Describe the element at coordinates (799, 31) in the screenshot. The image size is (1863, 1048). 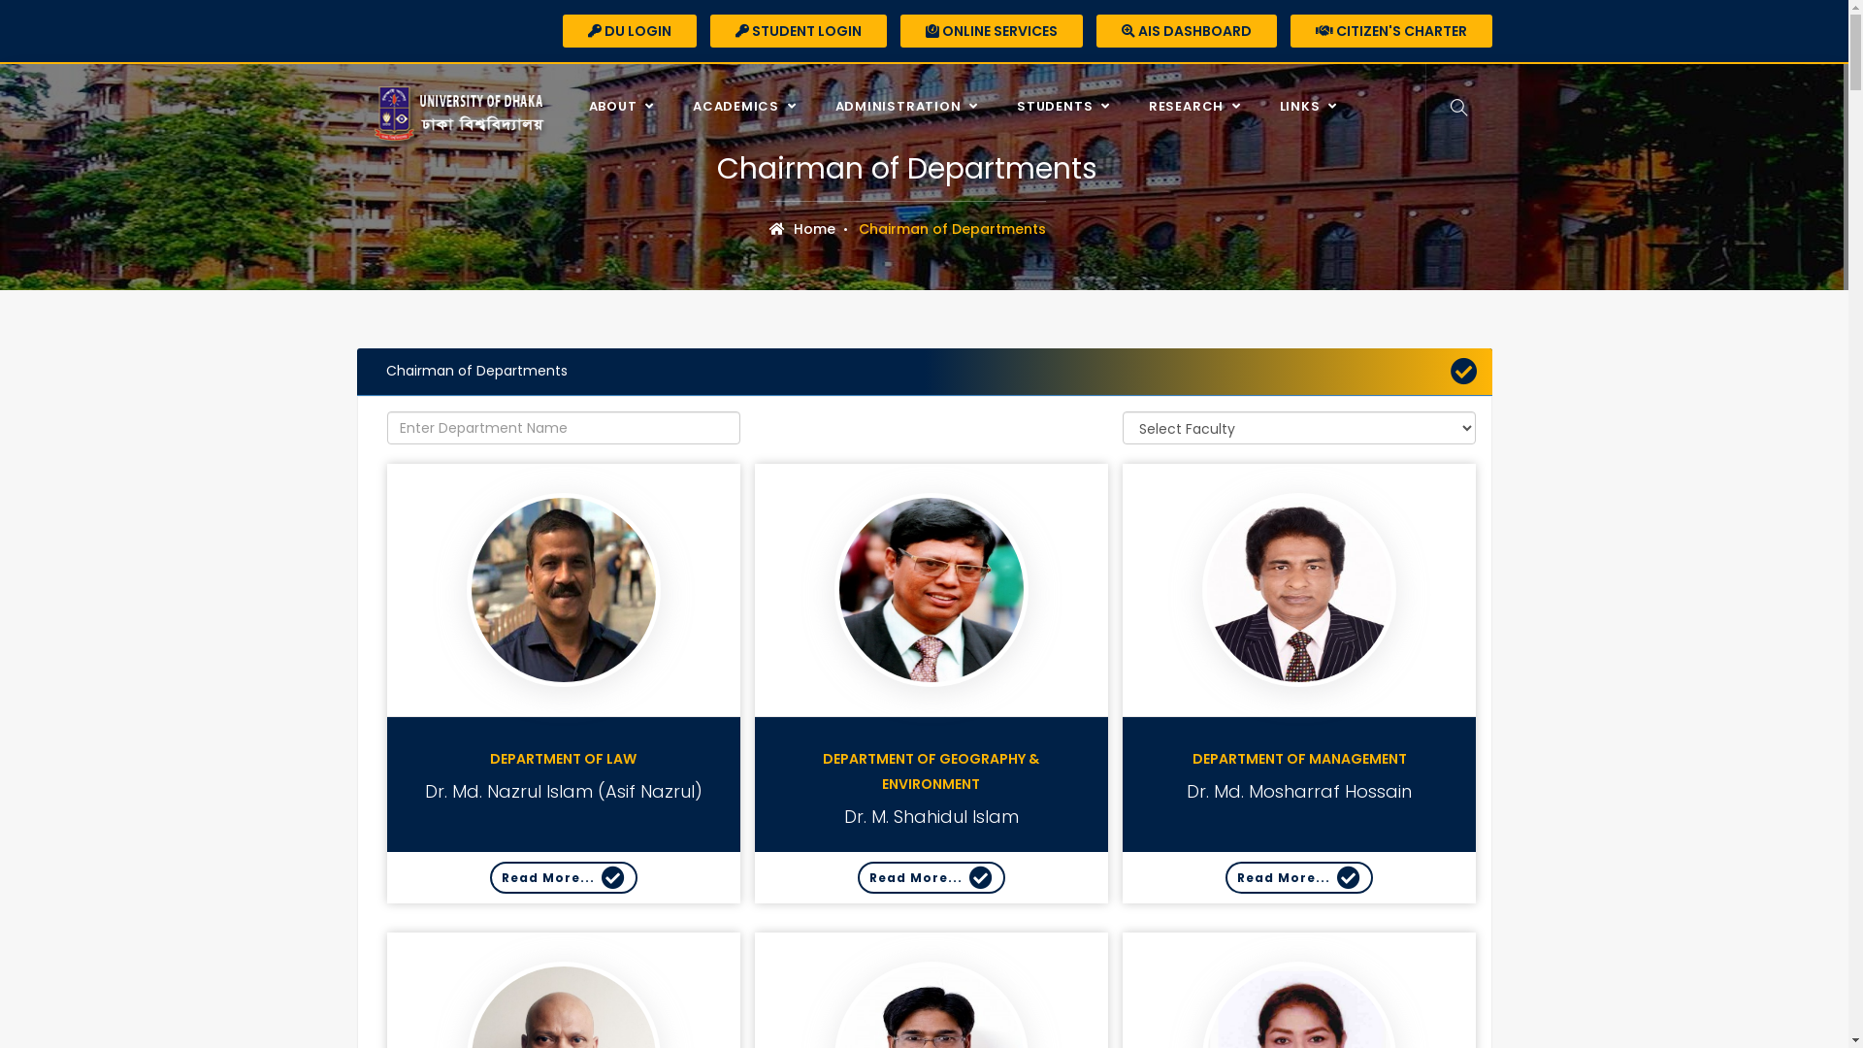
I see `STUDENT LOGIN` at that location.